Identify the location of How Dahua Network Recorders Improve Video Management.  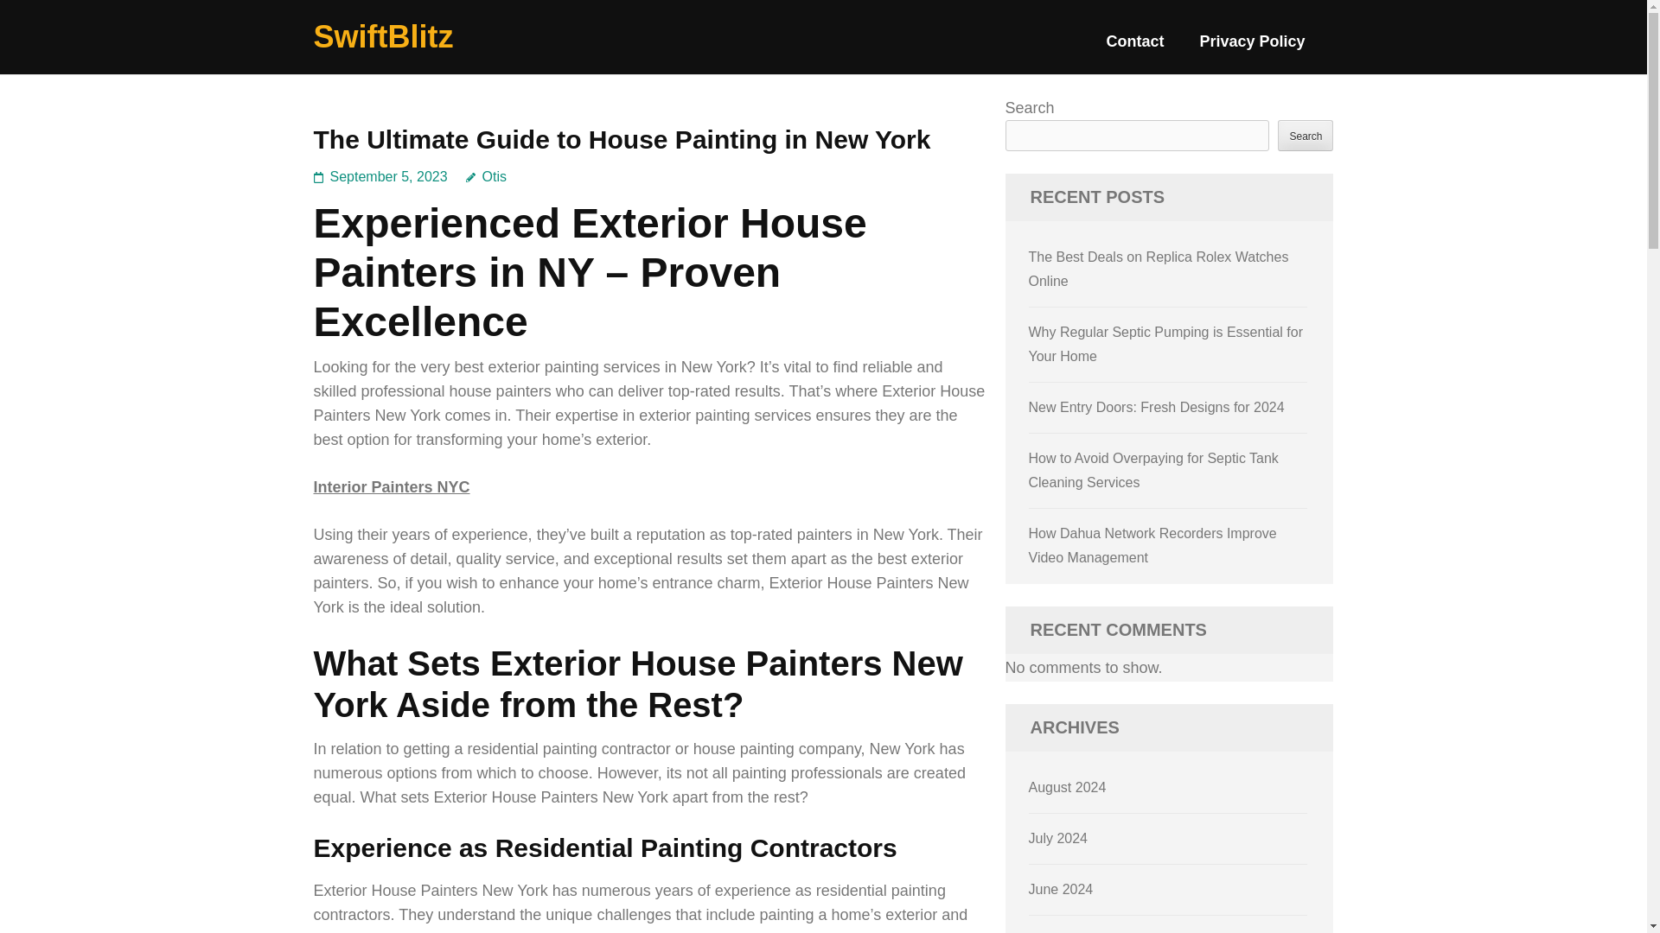
(1152, 546).